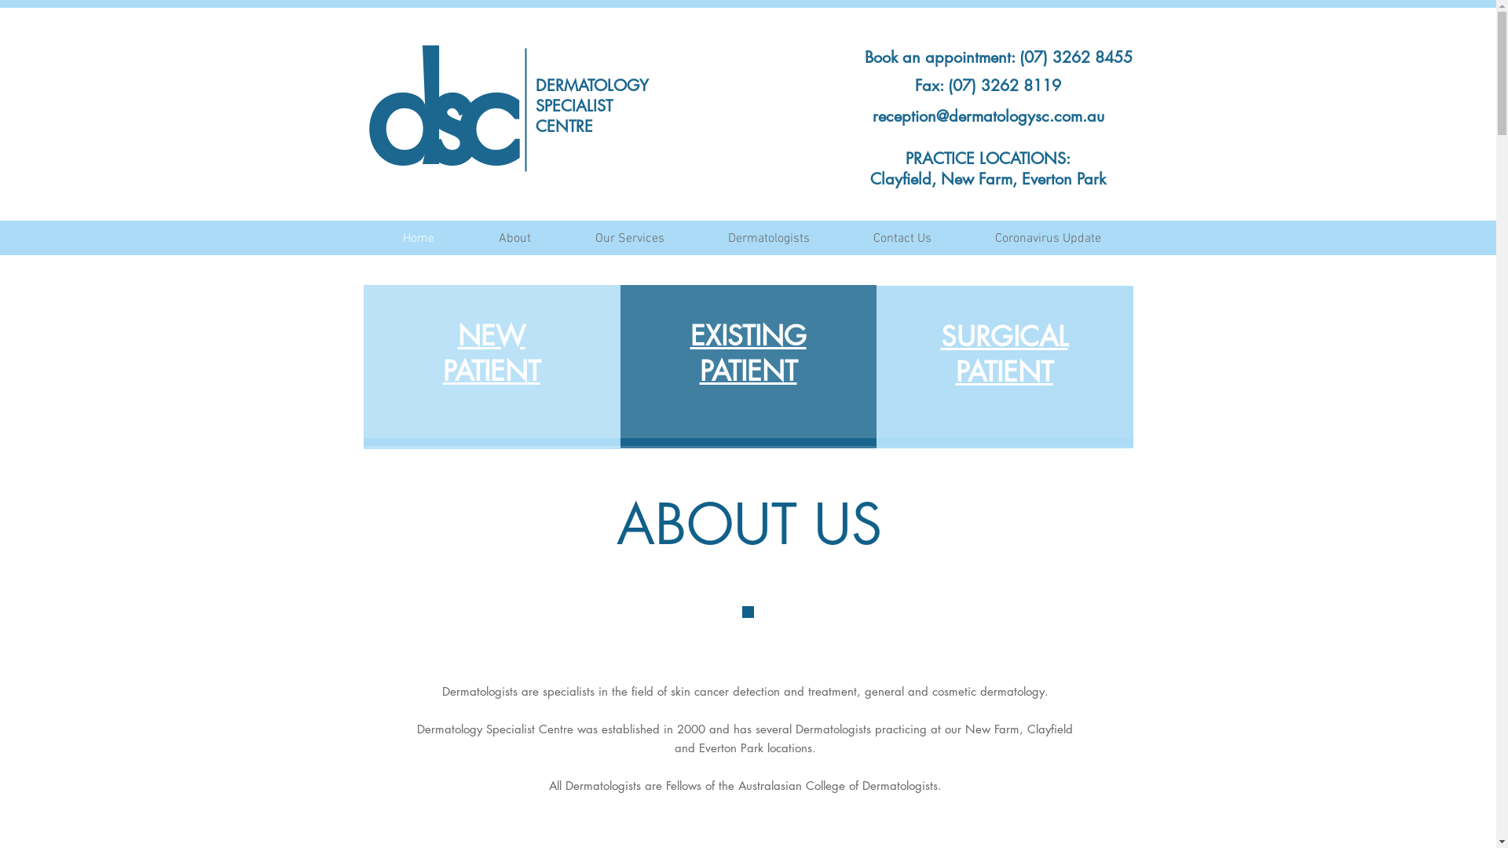 Image resolution: width=1508 pixels, height=848 pixels. I want to click on PATIENT, so click(748, 371).